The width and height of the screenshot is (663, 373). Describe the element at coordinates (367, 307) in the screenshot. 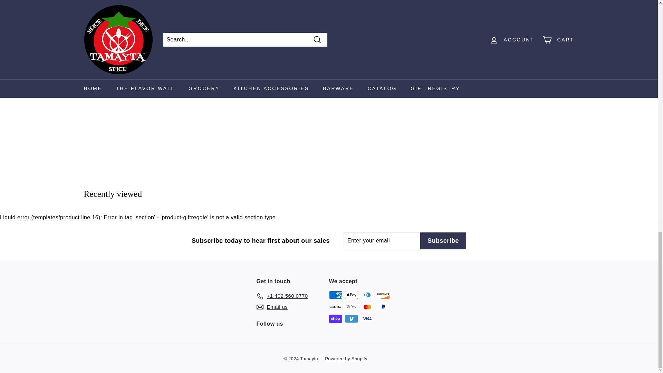

I see `Mastercard` at that location.